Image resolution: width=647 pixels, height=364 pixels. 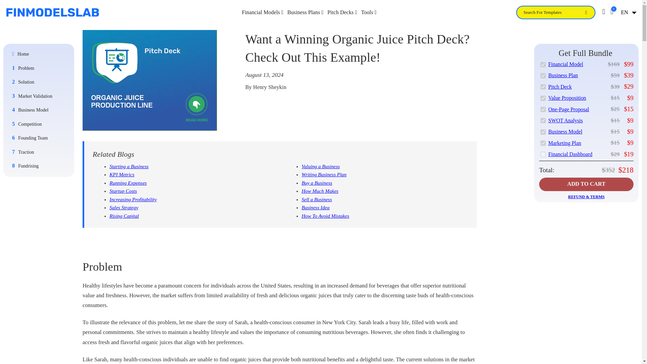 I want to click on 44000730906867, so click(x=543, y=109).